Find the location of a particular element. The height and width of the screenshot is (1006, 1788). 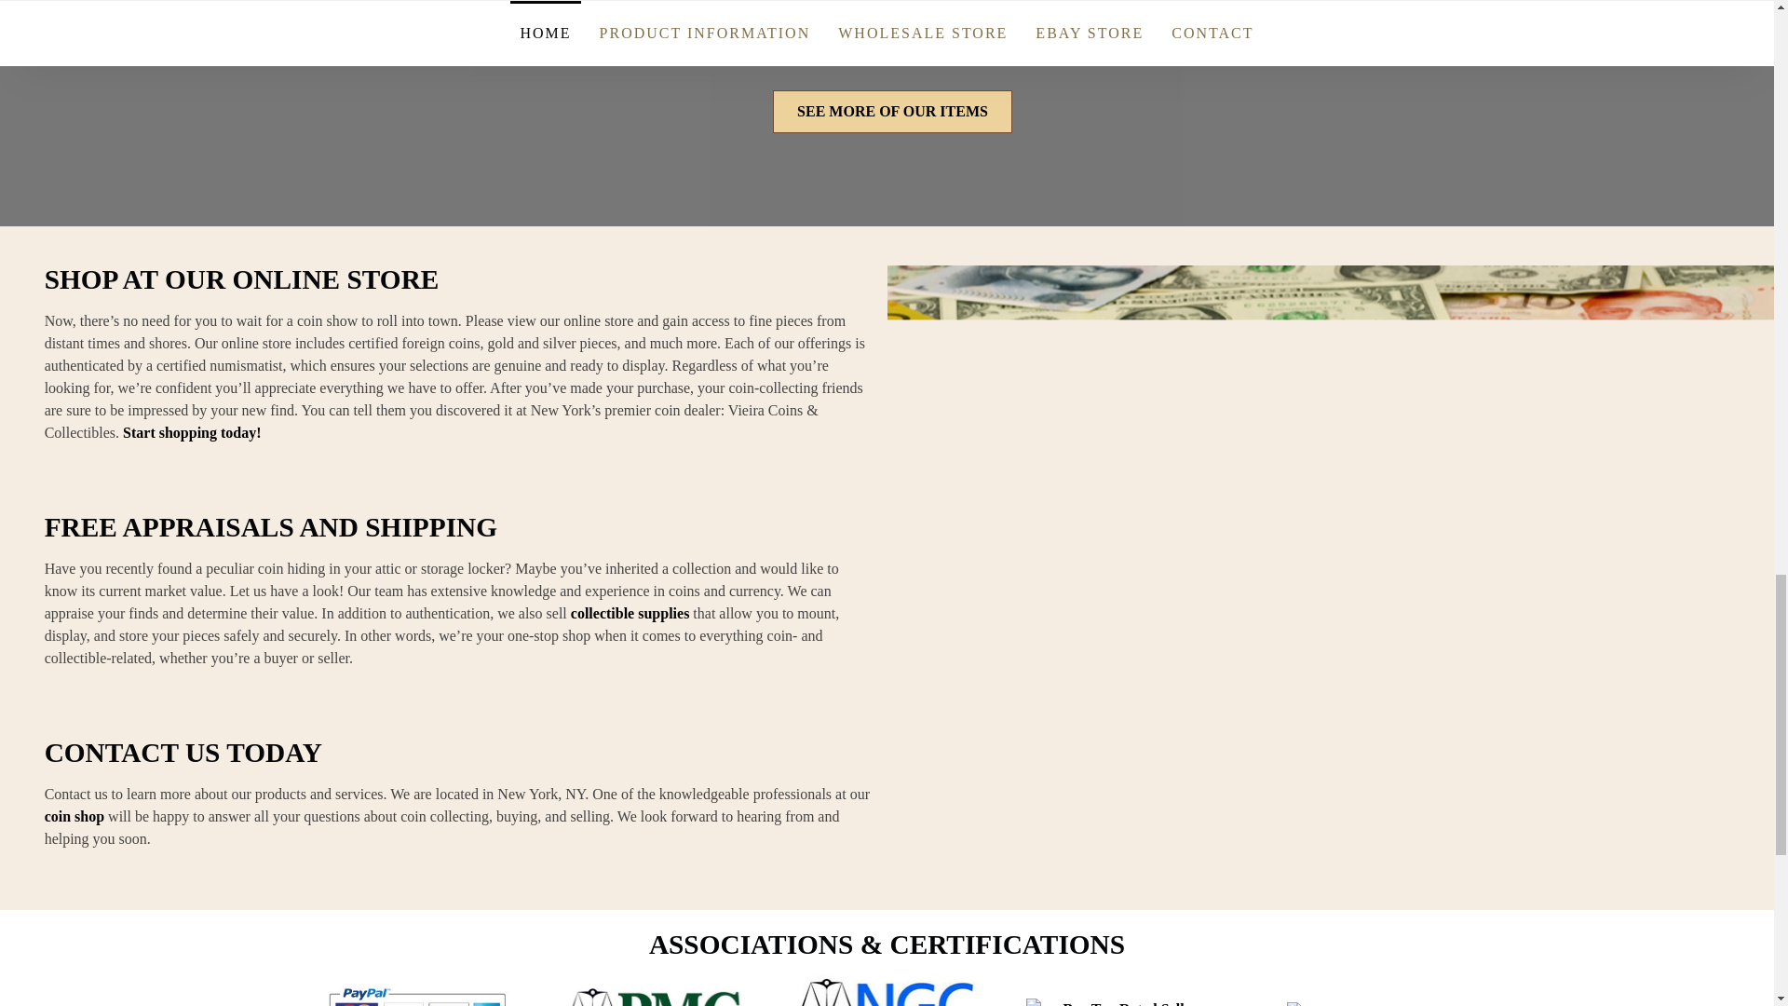

SEE MORE OF OUR ITEMS is located at coordinates (892, 112).